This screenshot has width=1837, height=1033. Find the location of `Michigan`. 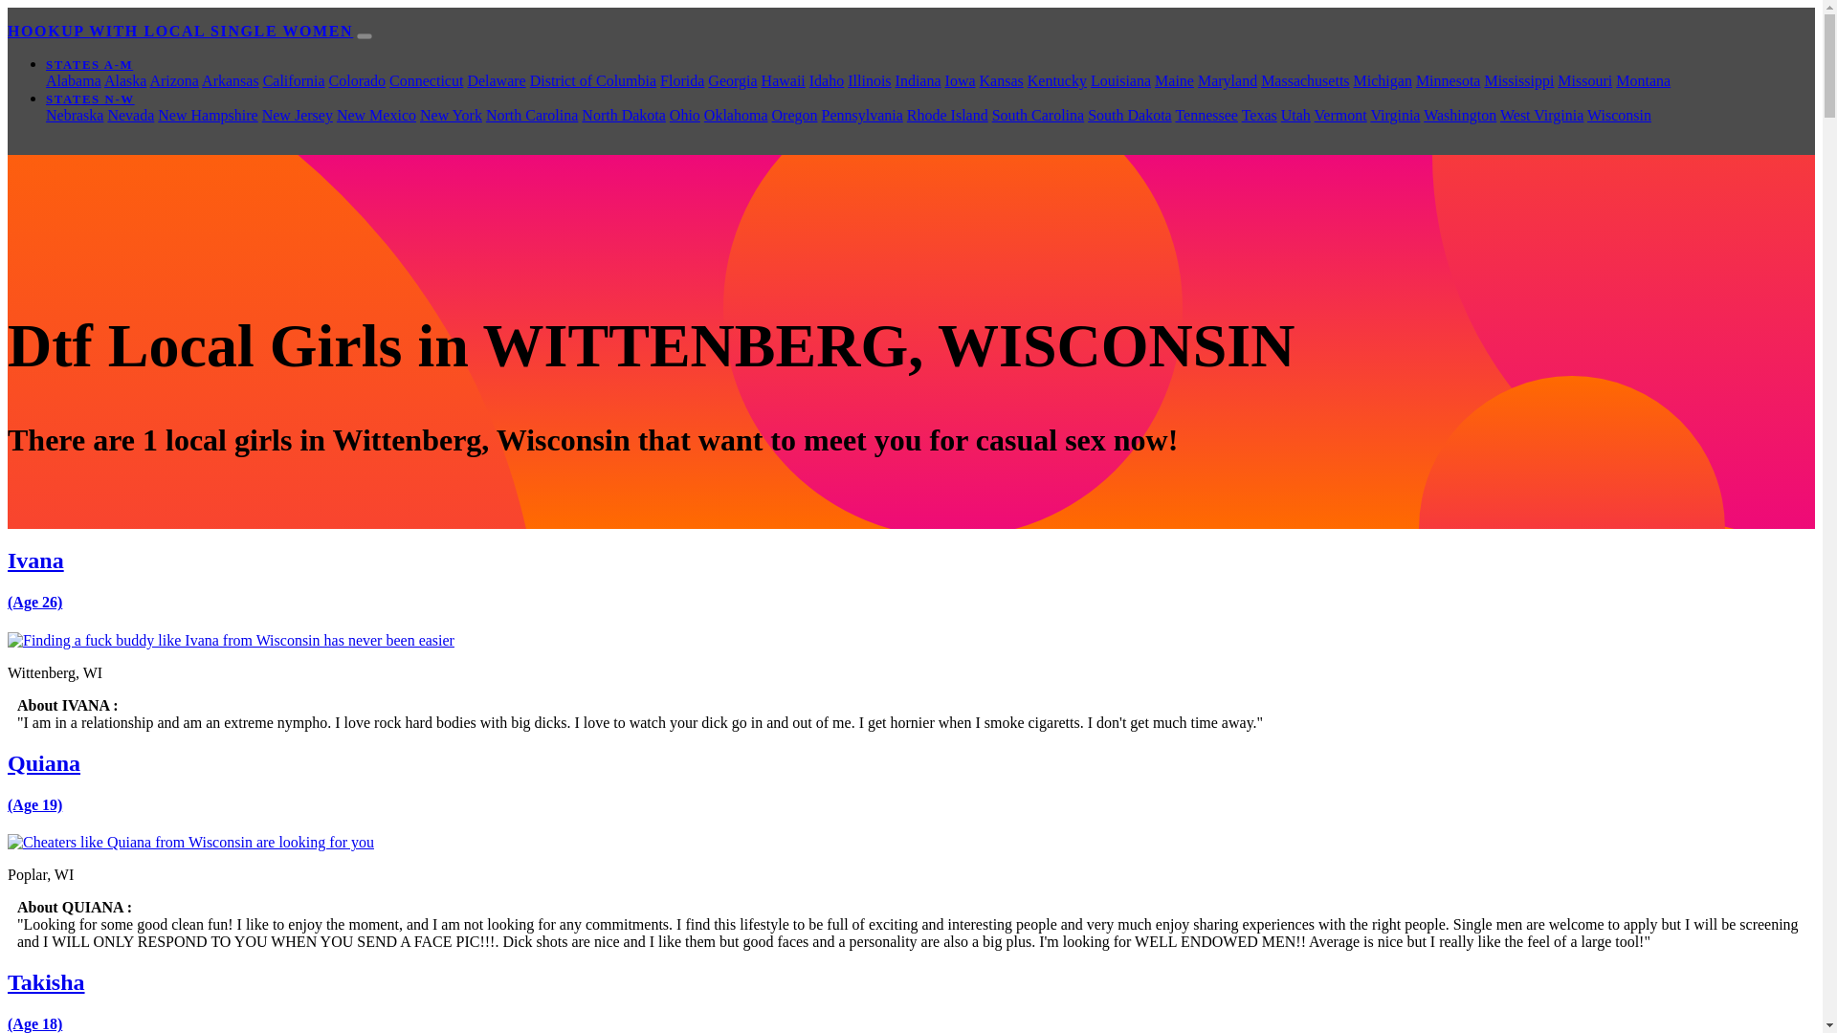

Michigan is located at coordinates (1383, 80).